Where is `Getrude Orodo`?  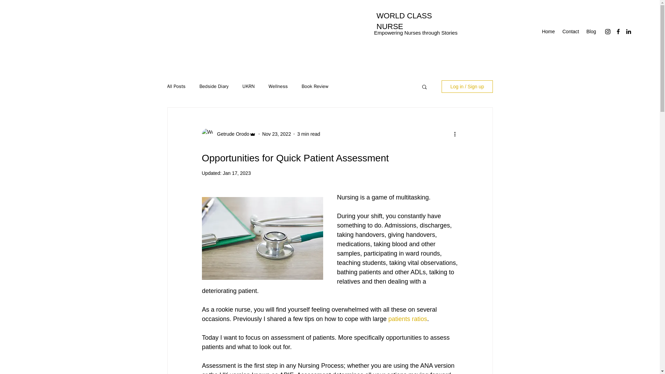 Getrude Orodo is located at coordinates (231, 134).